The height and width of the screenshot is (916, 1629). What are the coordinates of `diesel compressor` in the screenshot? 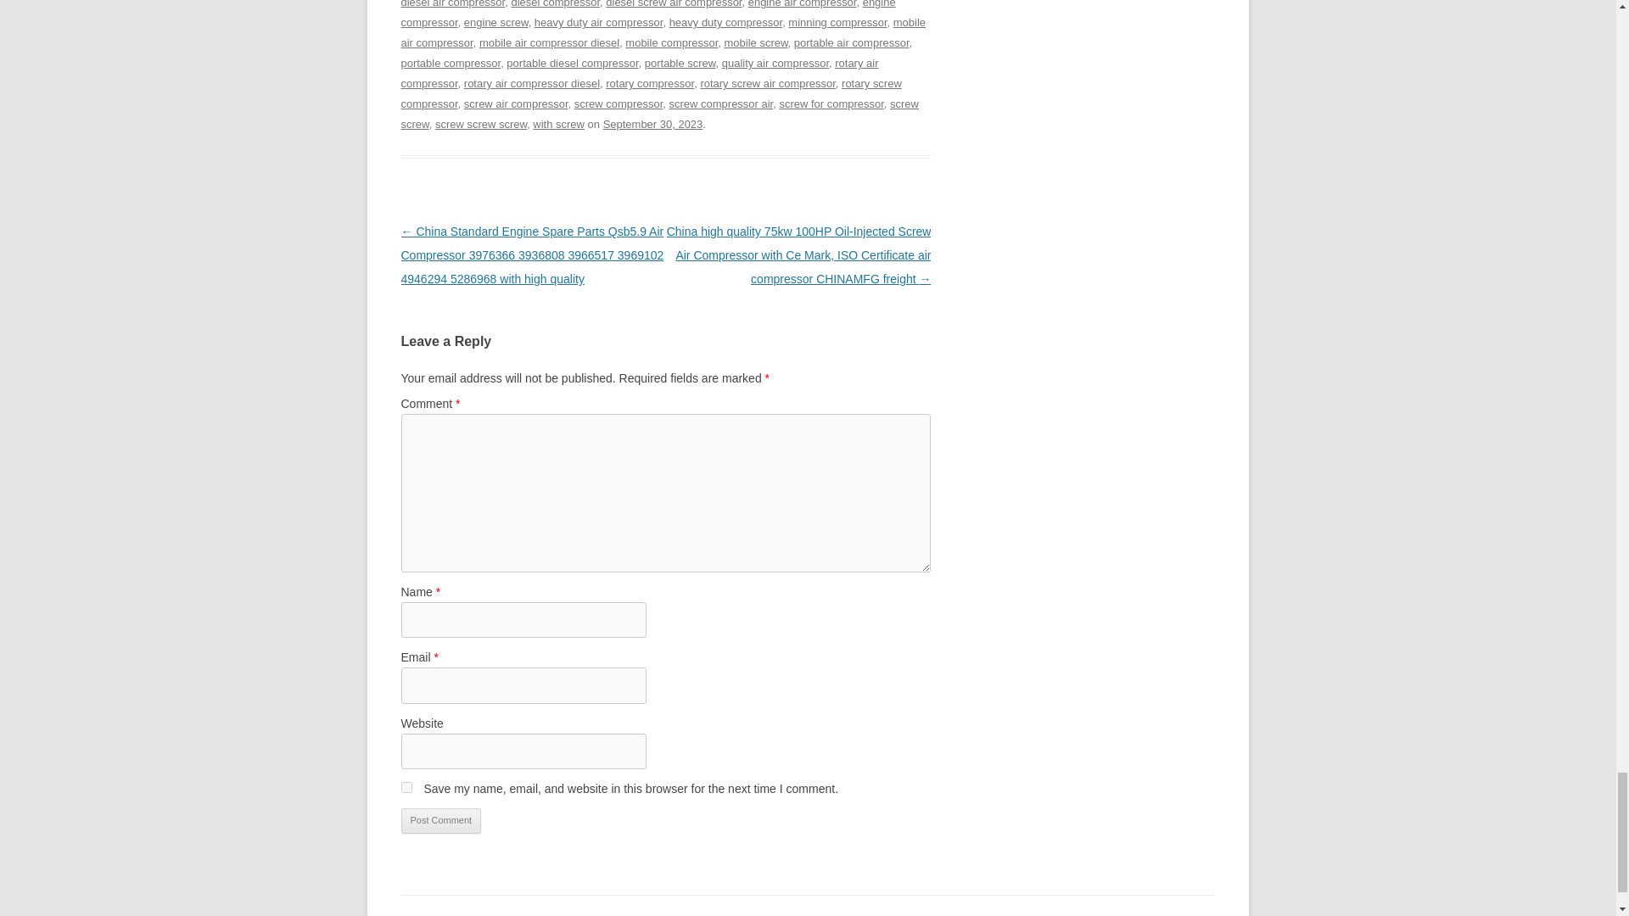 It's located at (555, 3).